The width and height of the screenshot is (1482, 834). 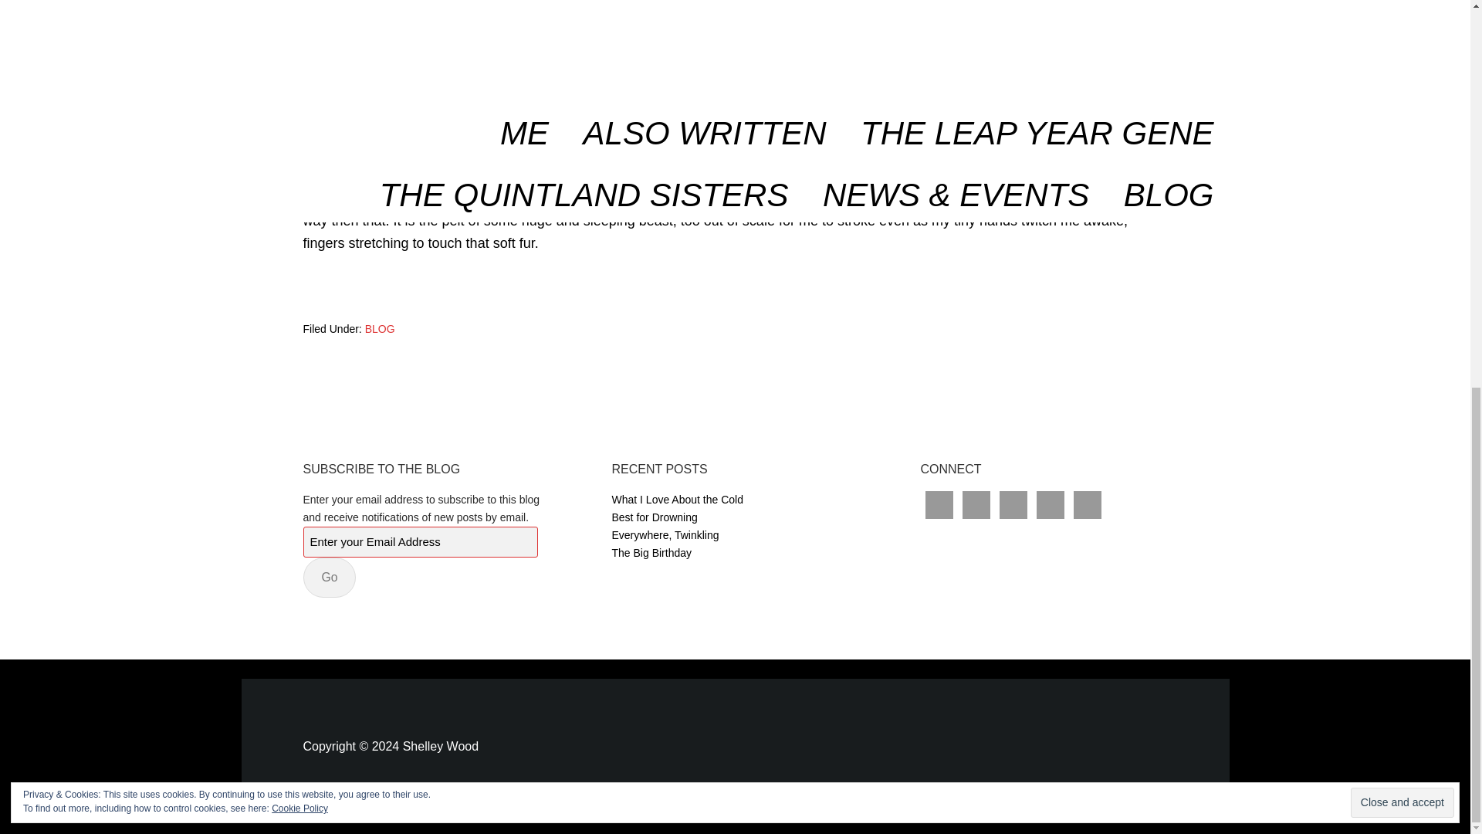 What do you see at coordinates (299, 86) in the screenshot?
I see `Cookie Policy` at bounding box center [299, 86].